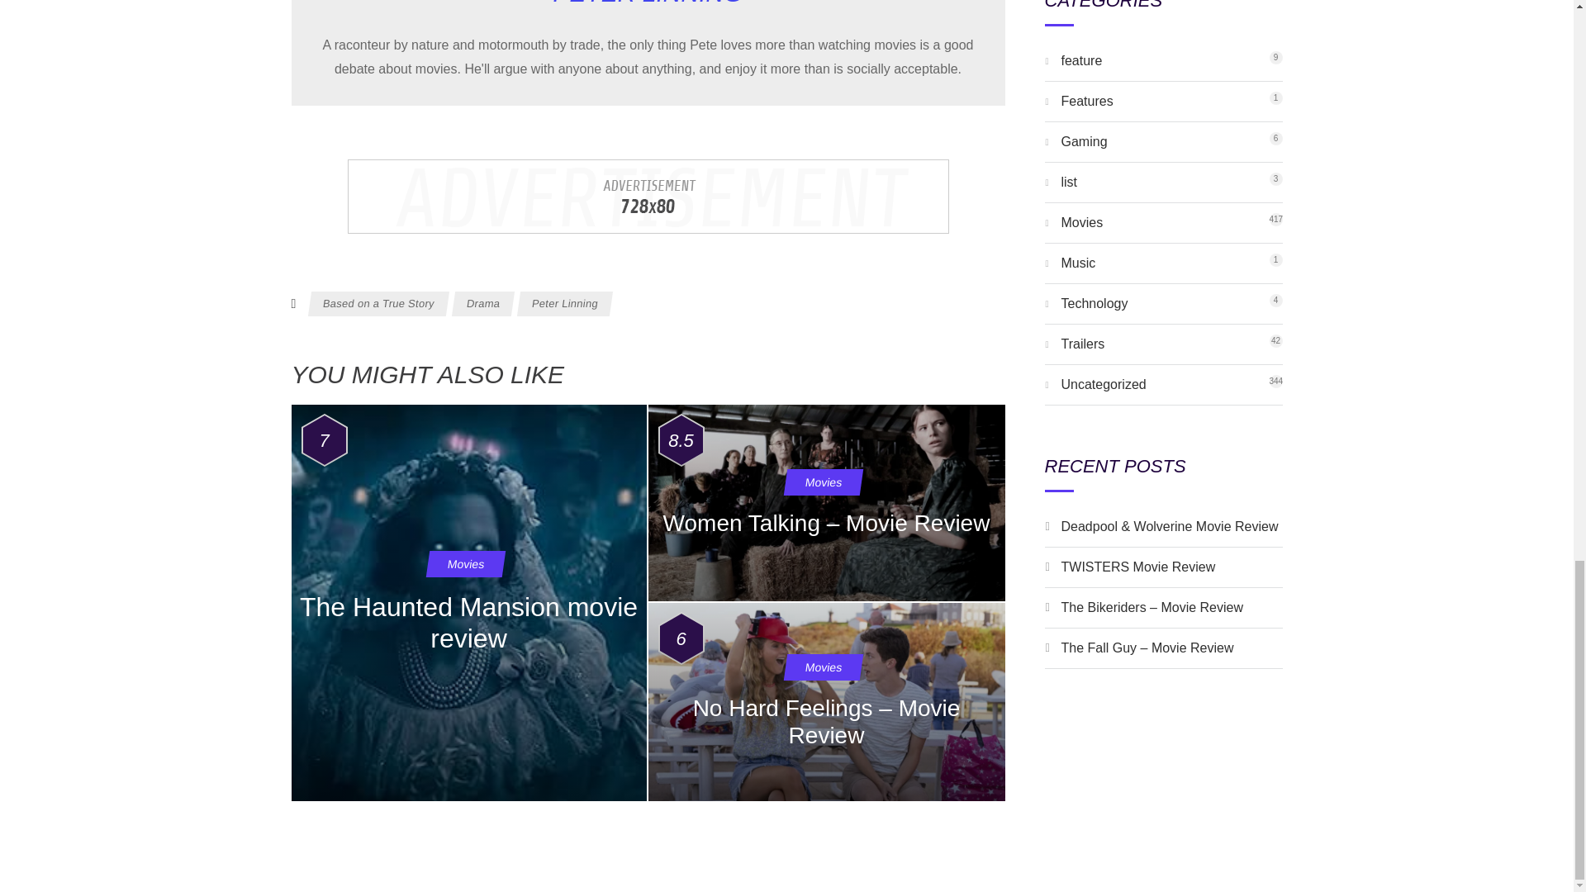 The width and height of the screenshot is (1586, 892). I want to click on Posts by Peter Linning, so click(377, 304).